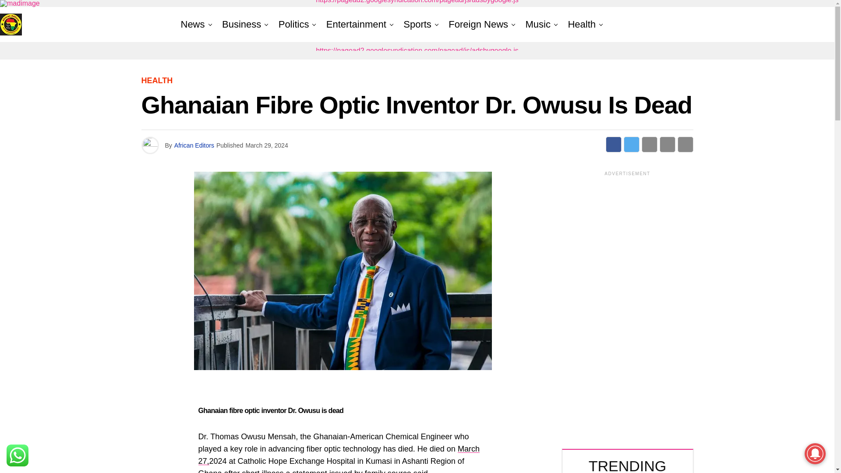 The image size is (841, 473). I want to click on News, so click(194, 25).